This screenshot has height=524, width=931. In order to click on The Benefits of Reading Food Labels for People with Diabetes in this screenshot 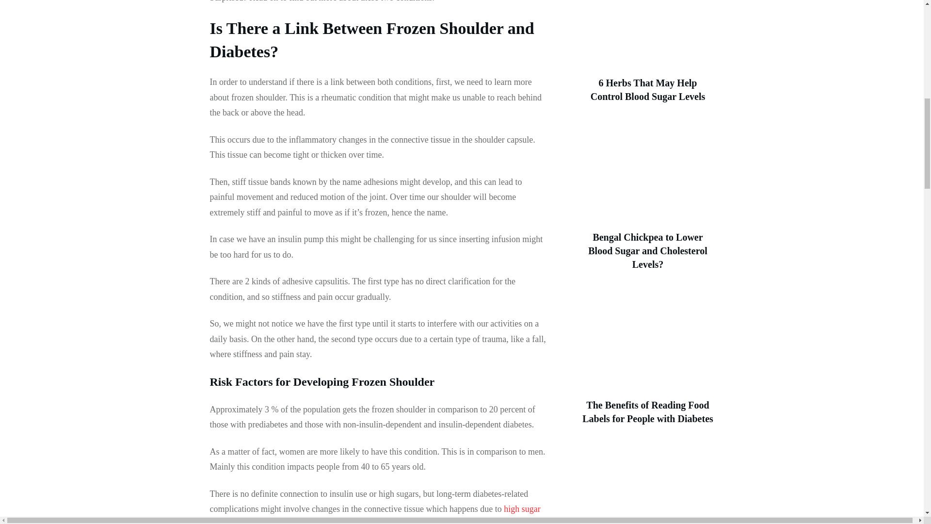, I will do `click(648, 411)`.